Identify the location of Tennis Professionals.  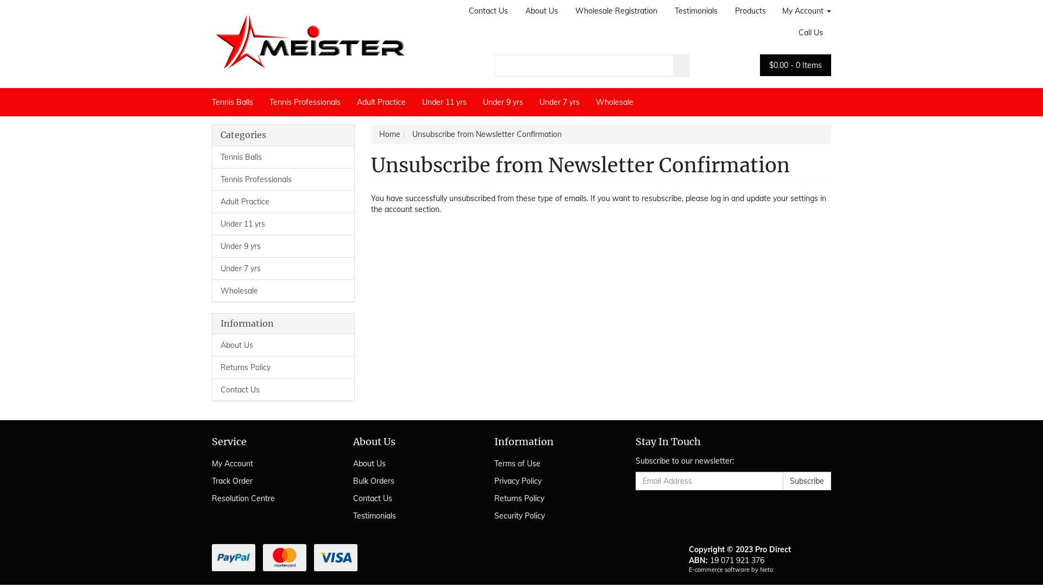
(284, 179).